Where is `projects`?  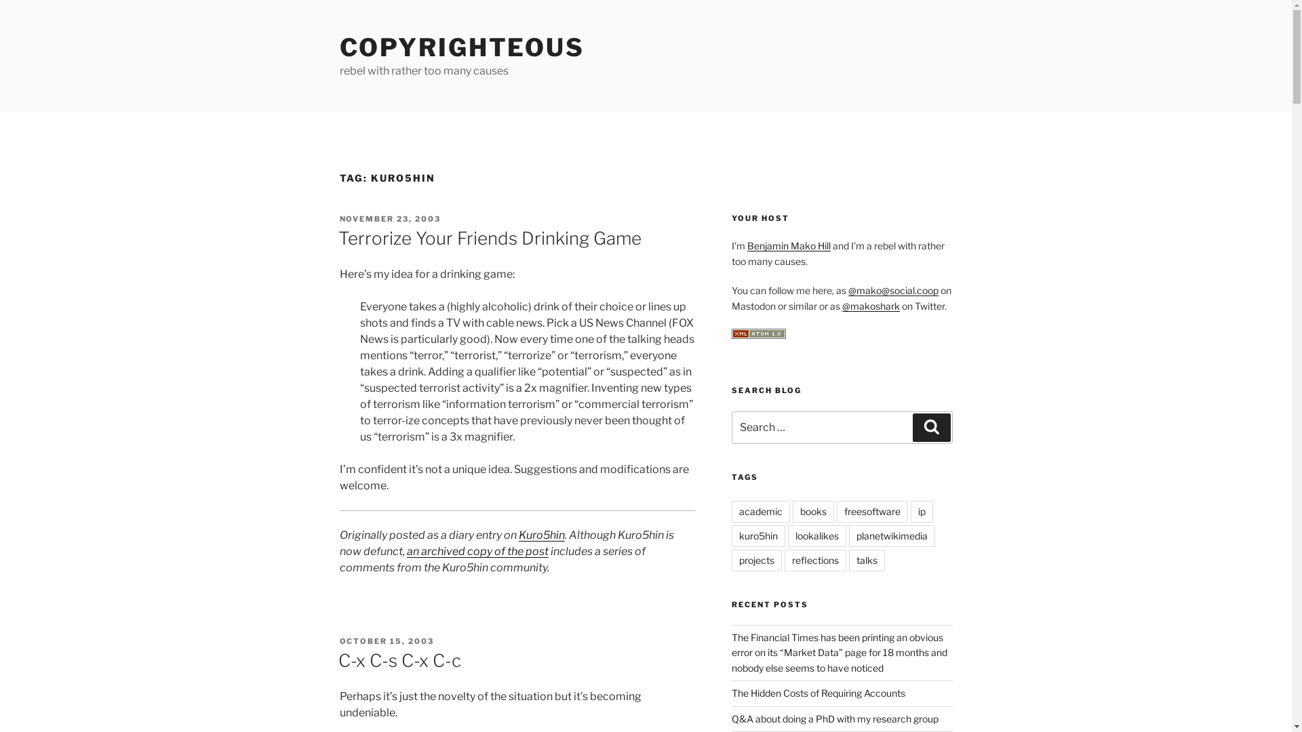 projects is located at coordinates (757, 561).